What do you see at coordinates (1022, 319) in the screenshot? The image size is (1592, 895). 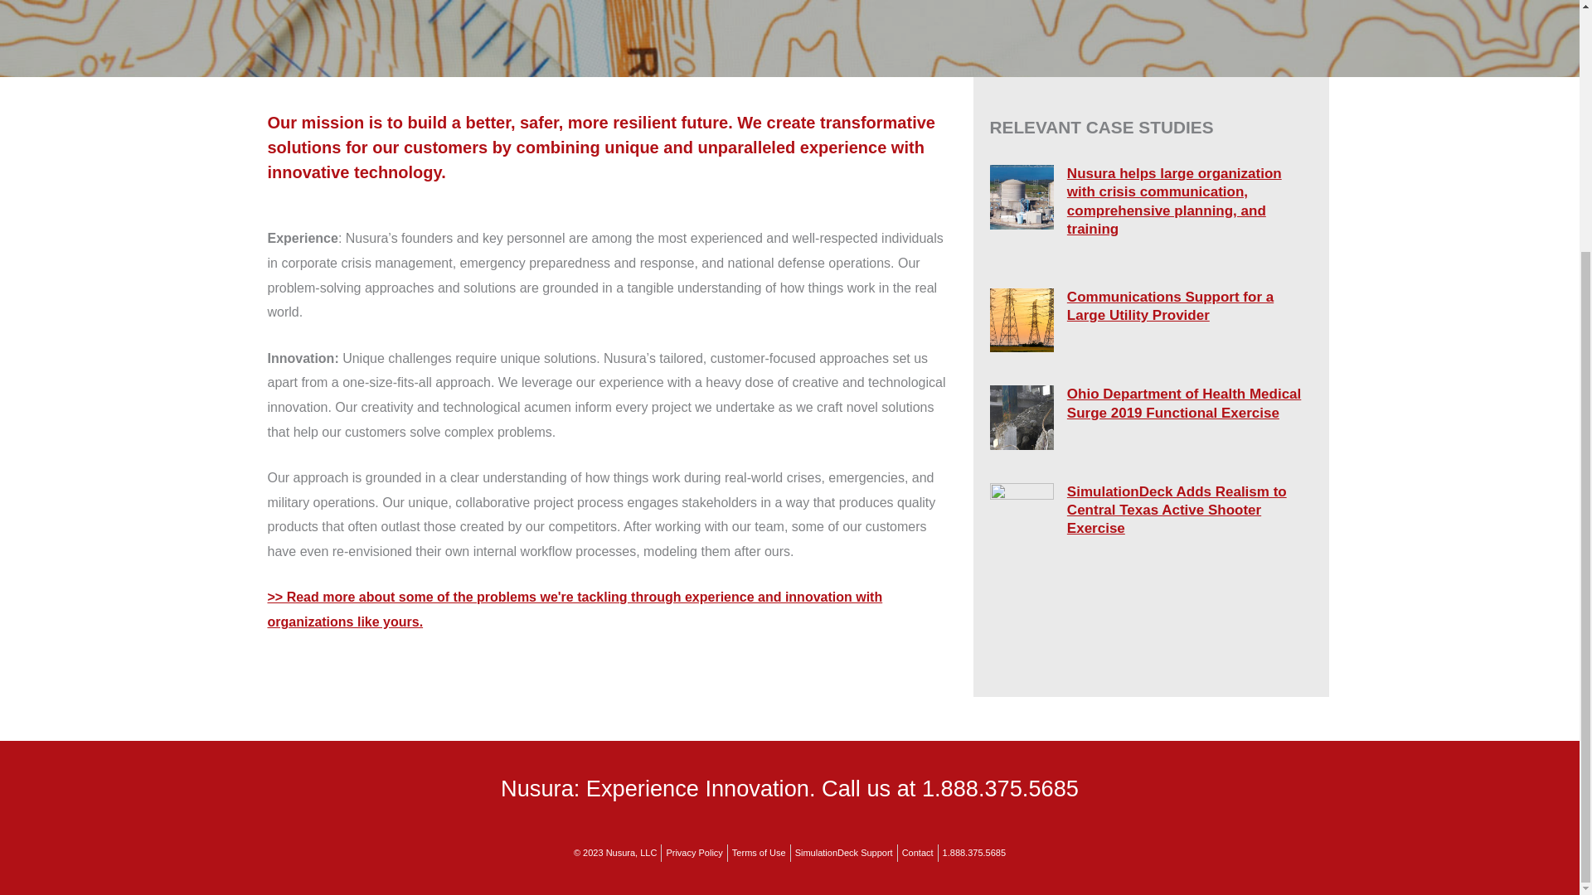 I see `Communications Support for a Large Utility Provider` at bounding box center [1022, 319].